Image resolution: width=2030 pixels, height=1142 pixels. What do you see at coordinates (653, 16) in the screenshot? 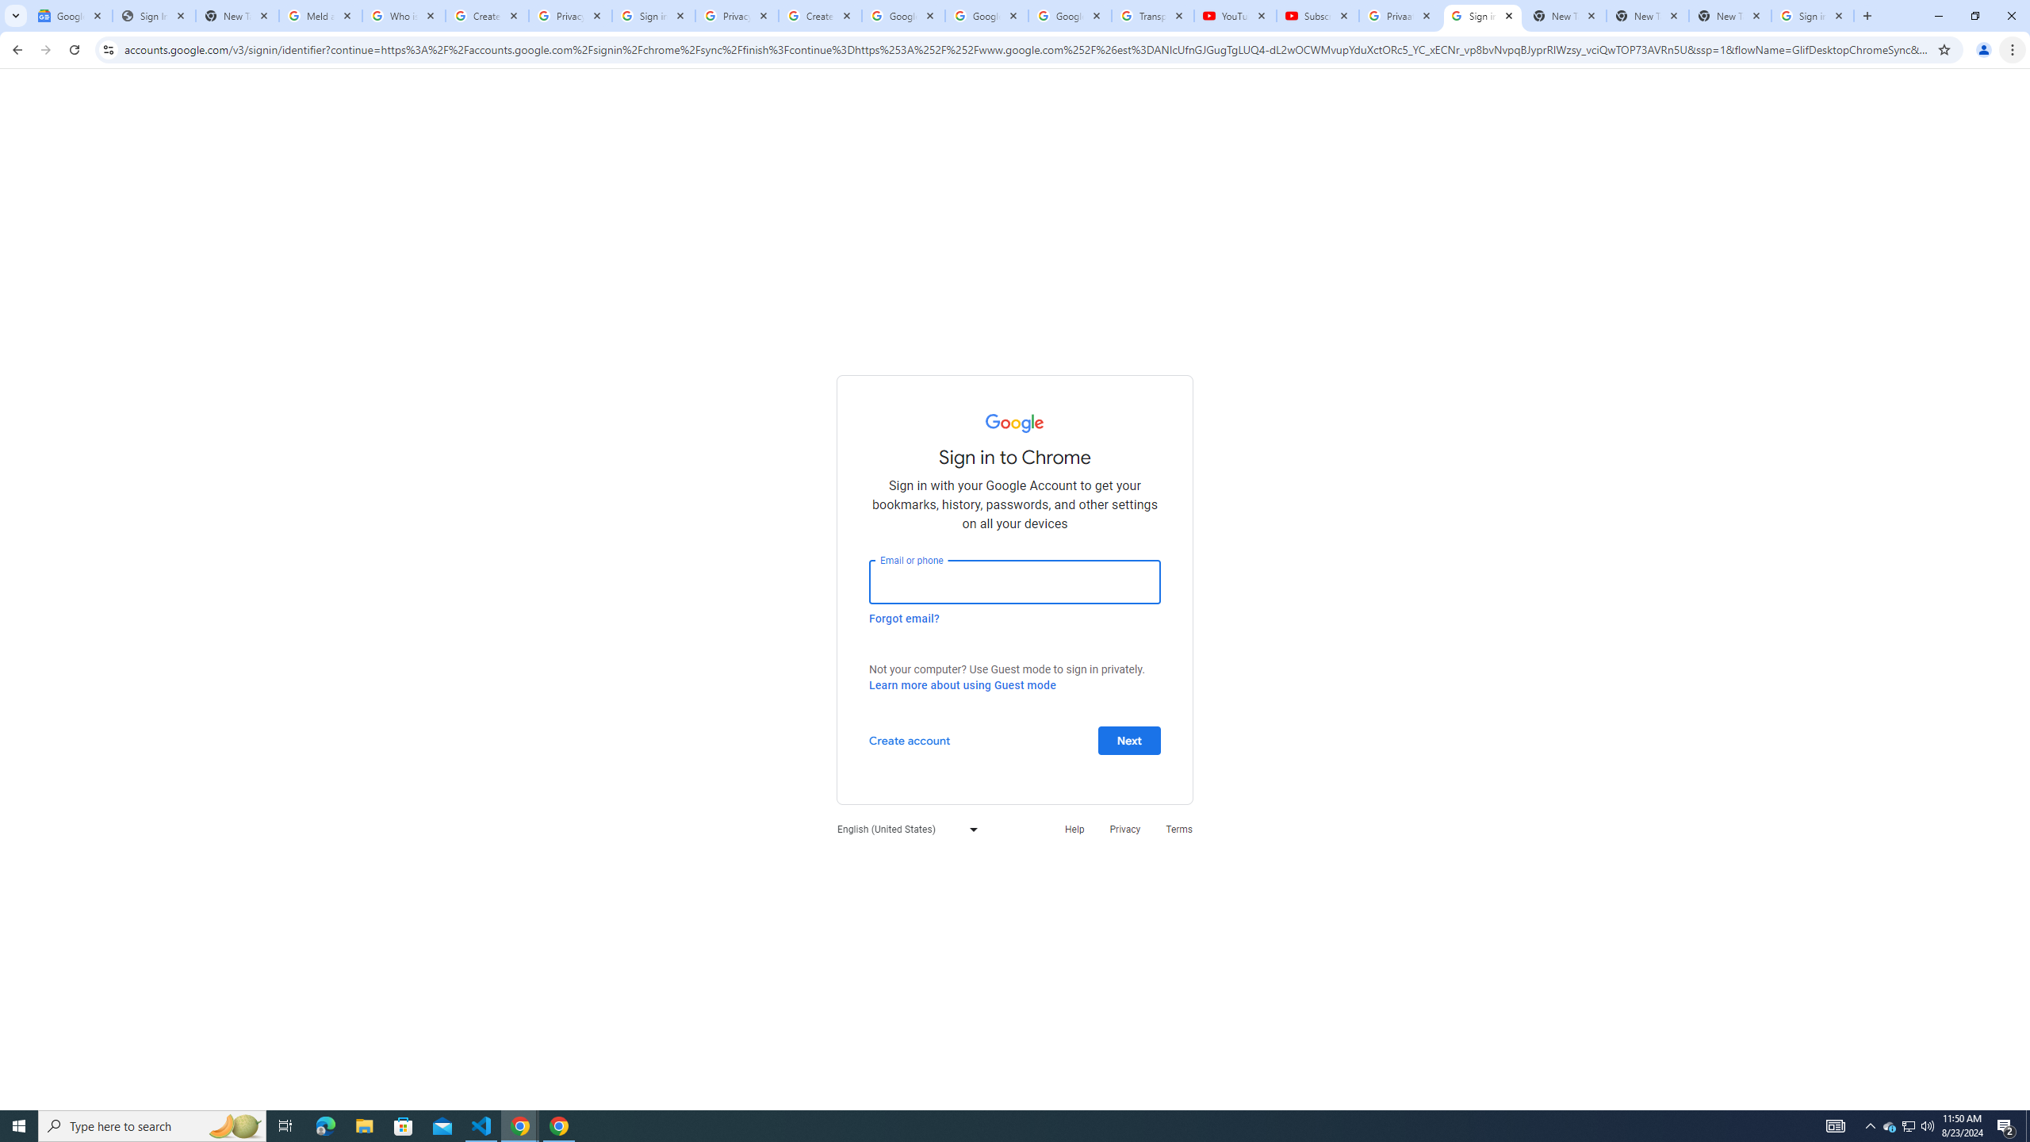
I see `Sign in - Google Accounts` at bounding box center [653, 16].